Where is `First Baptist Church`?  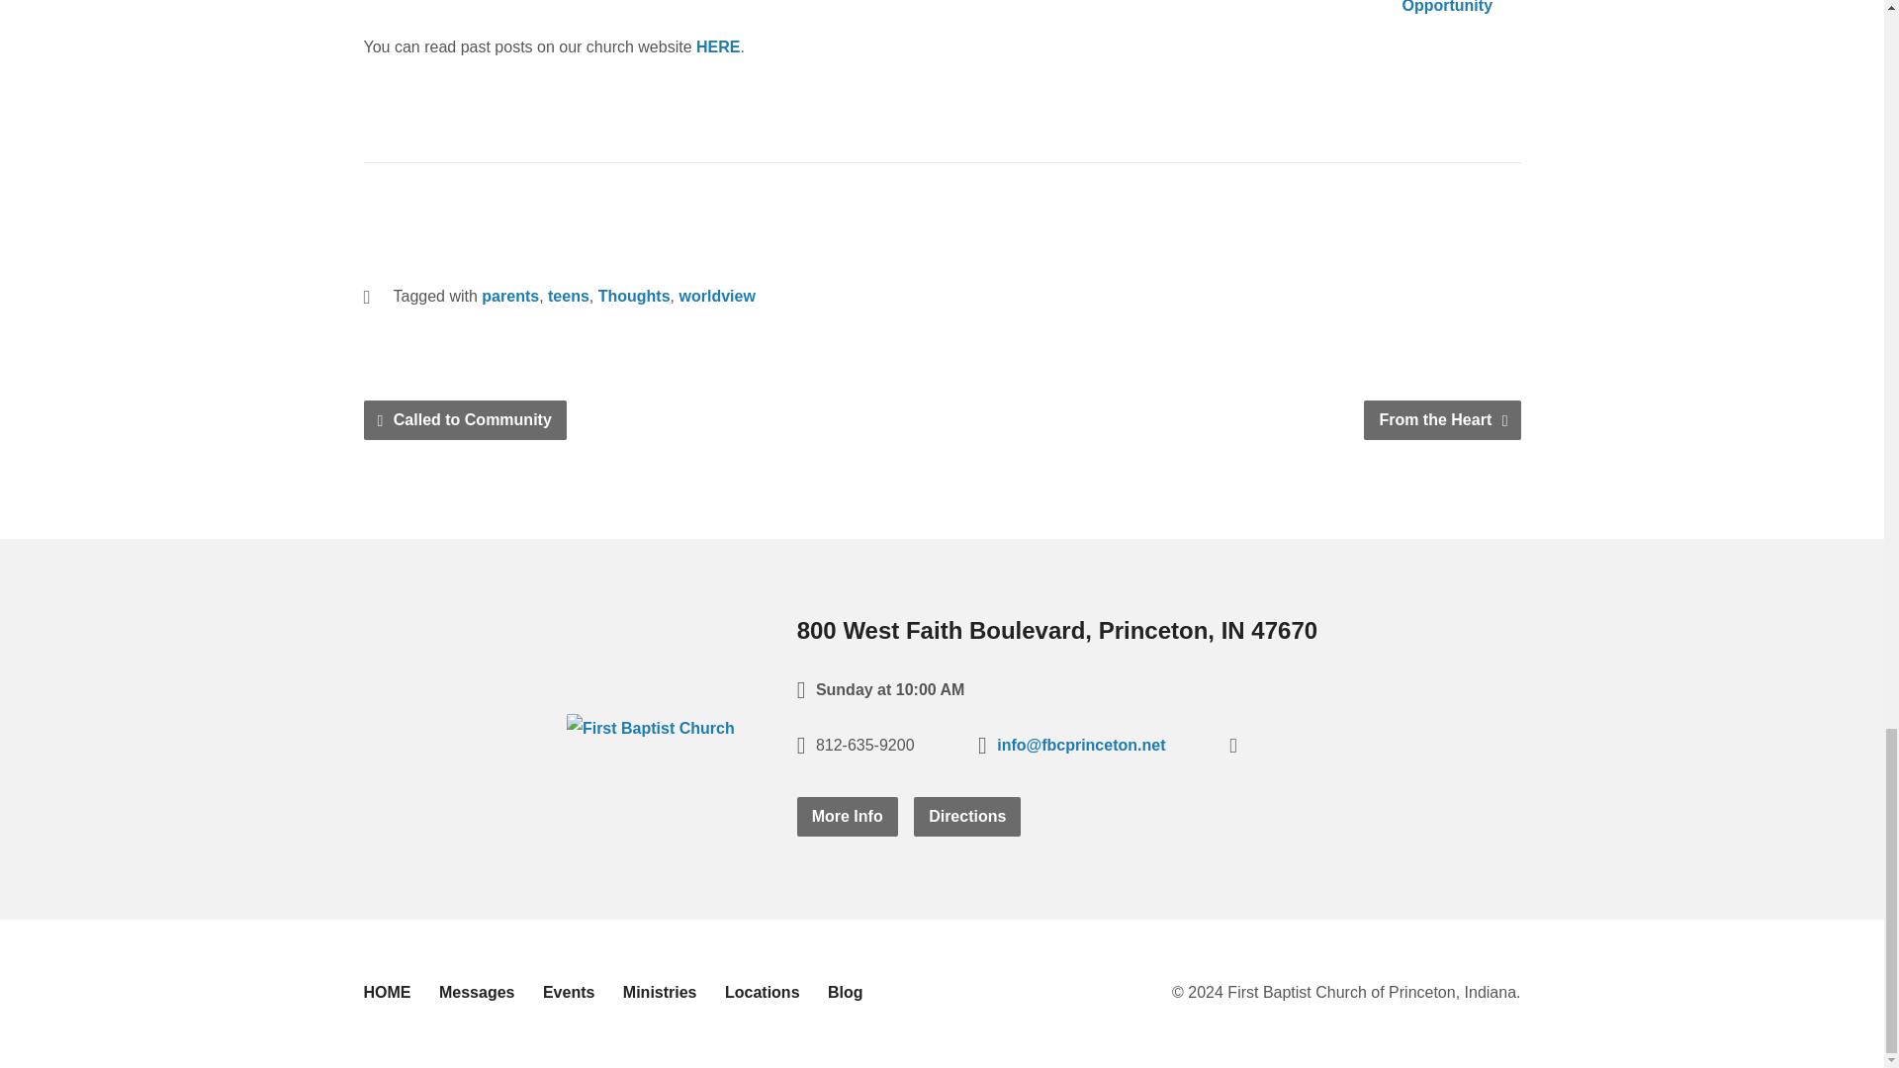 First Baptist Church is located at coordinates (651, 728).